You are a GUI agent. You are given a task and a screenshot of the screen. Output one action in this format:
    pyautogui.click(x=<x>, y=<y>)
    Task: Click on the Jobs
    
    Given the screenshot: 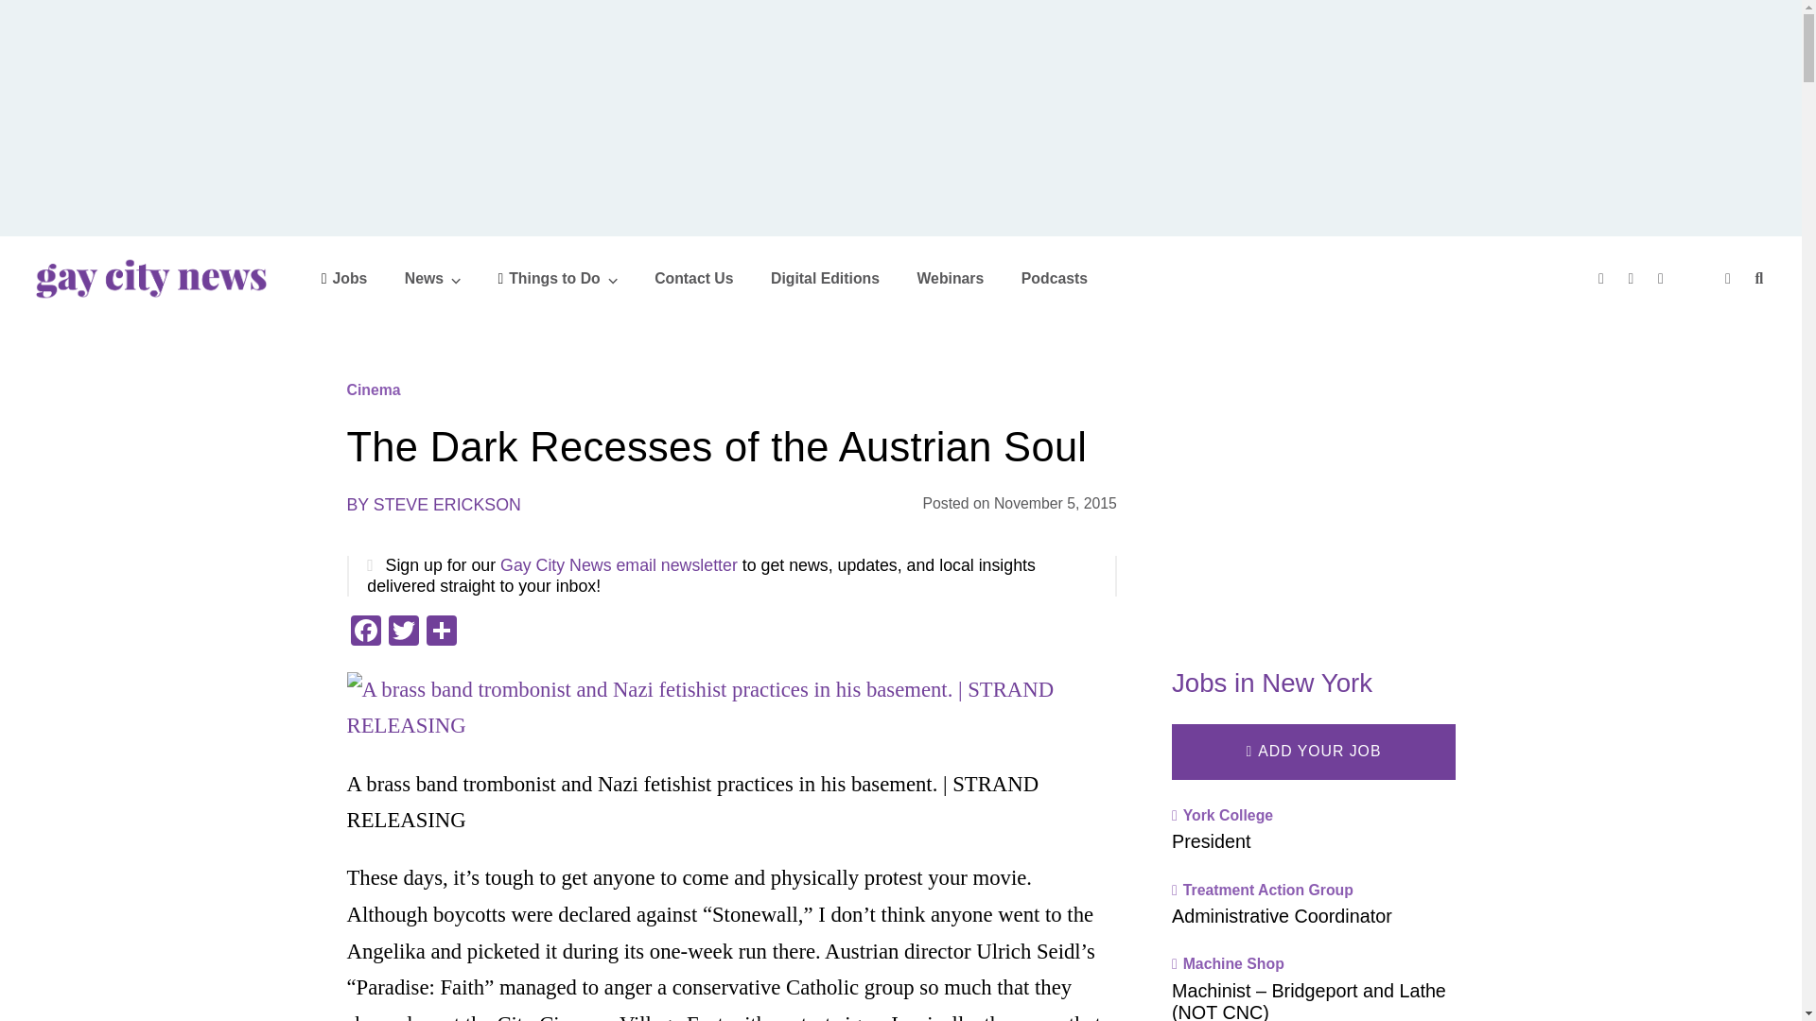 What is the action you would take?
    pyautogui.click(x=344, y=278)
    